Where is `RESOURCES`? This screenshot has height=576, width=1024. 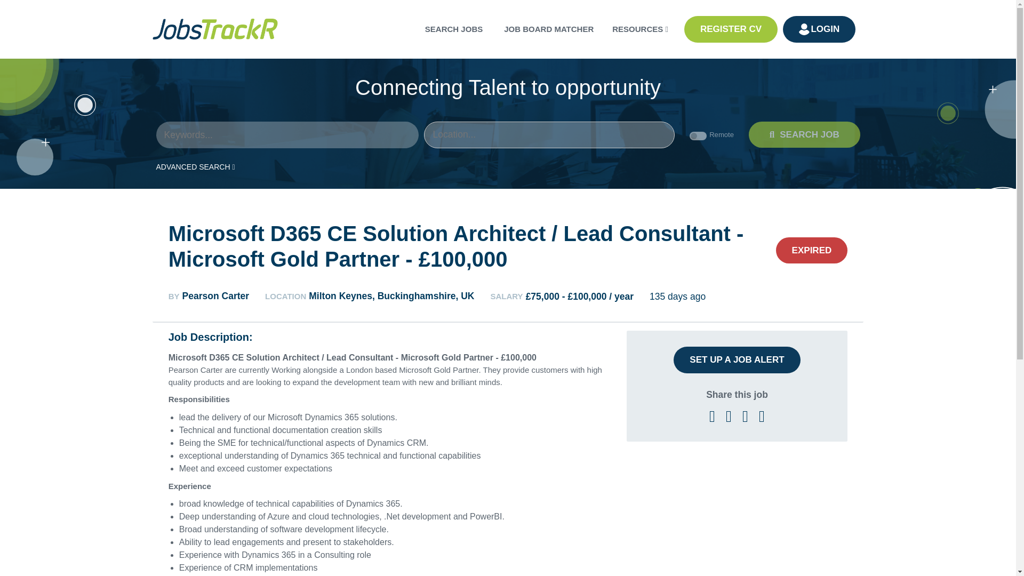
RESOURCES is located at coordinates (640, 29).